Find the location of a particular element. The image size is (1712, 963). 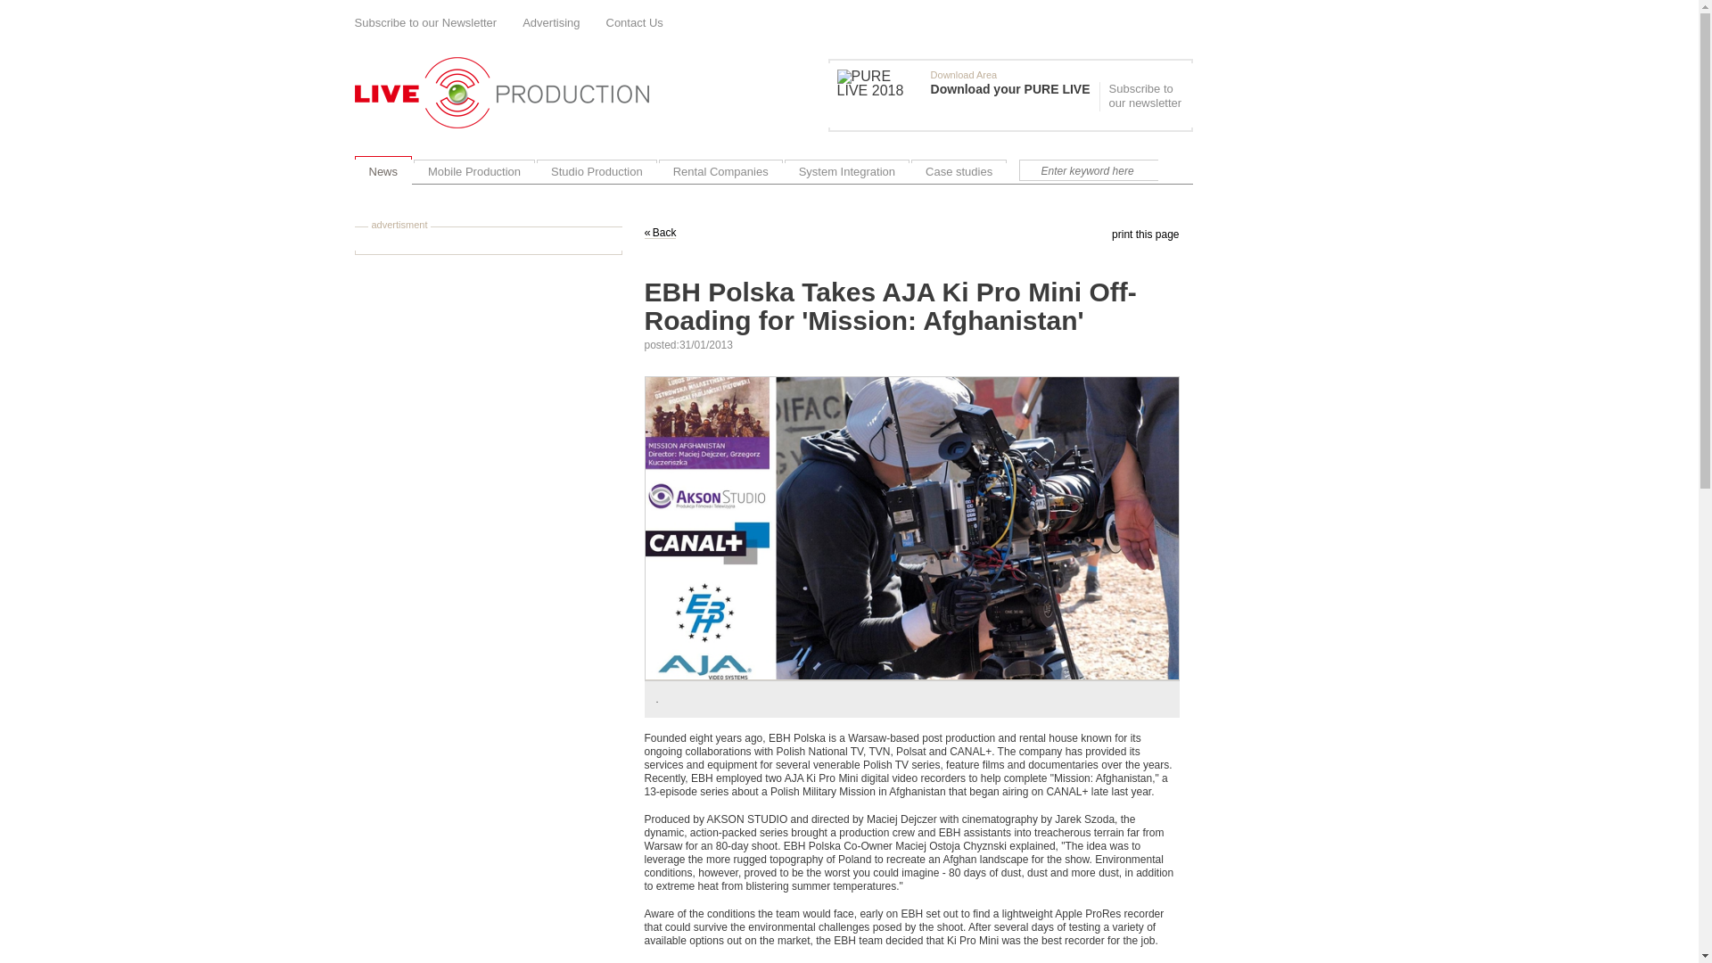

Contact Us is located at coordinates (635, 23).